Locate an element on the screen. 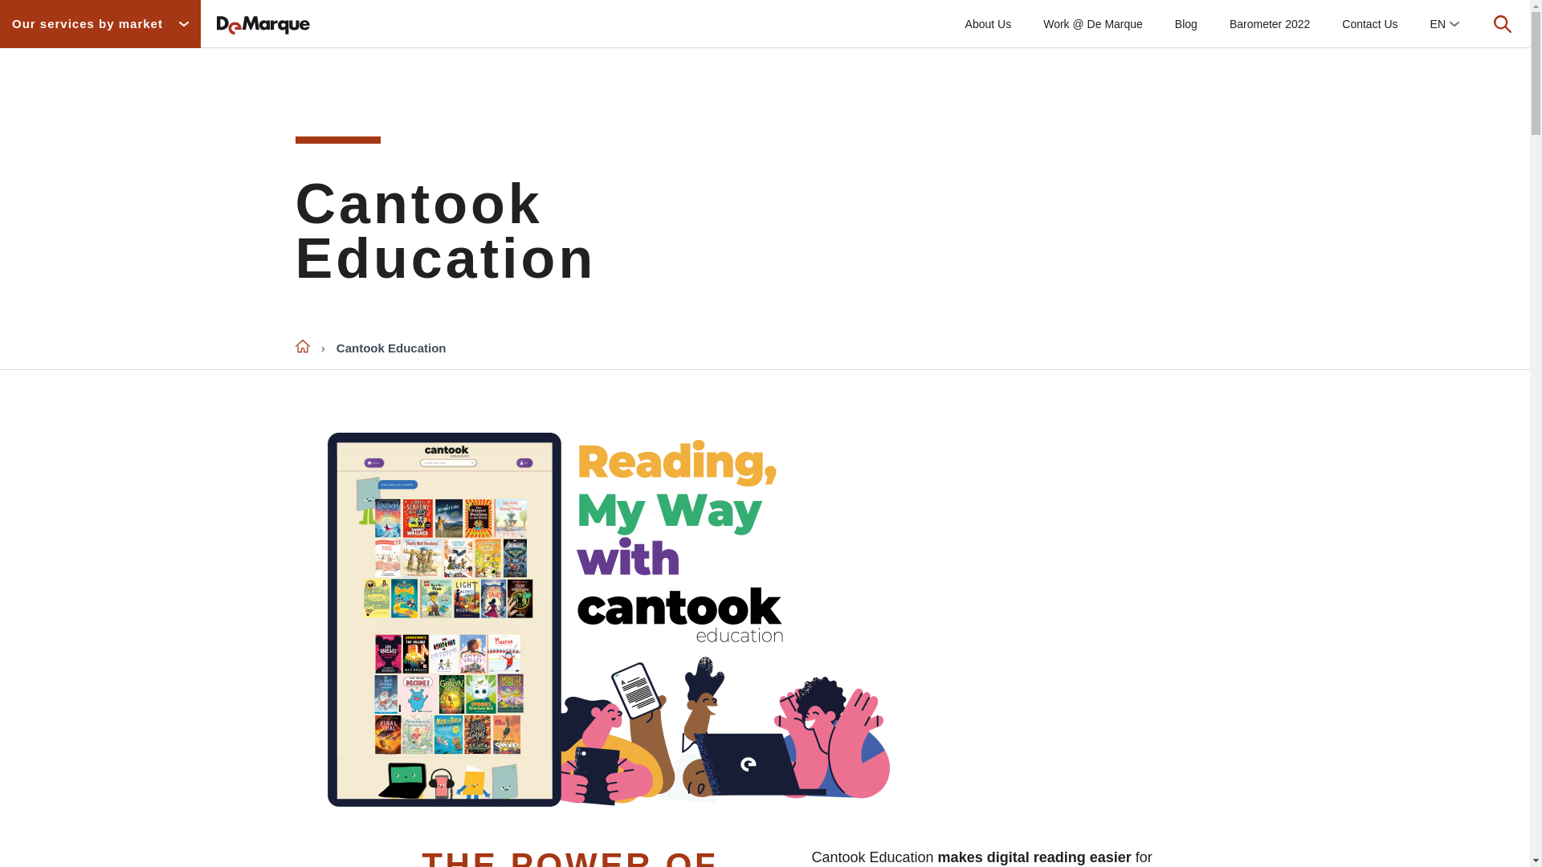 This screenshot has height=867, width=1542. Contact Us is located at coordinates (1370, 24).